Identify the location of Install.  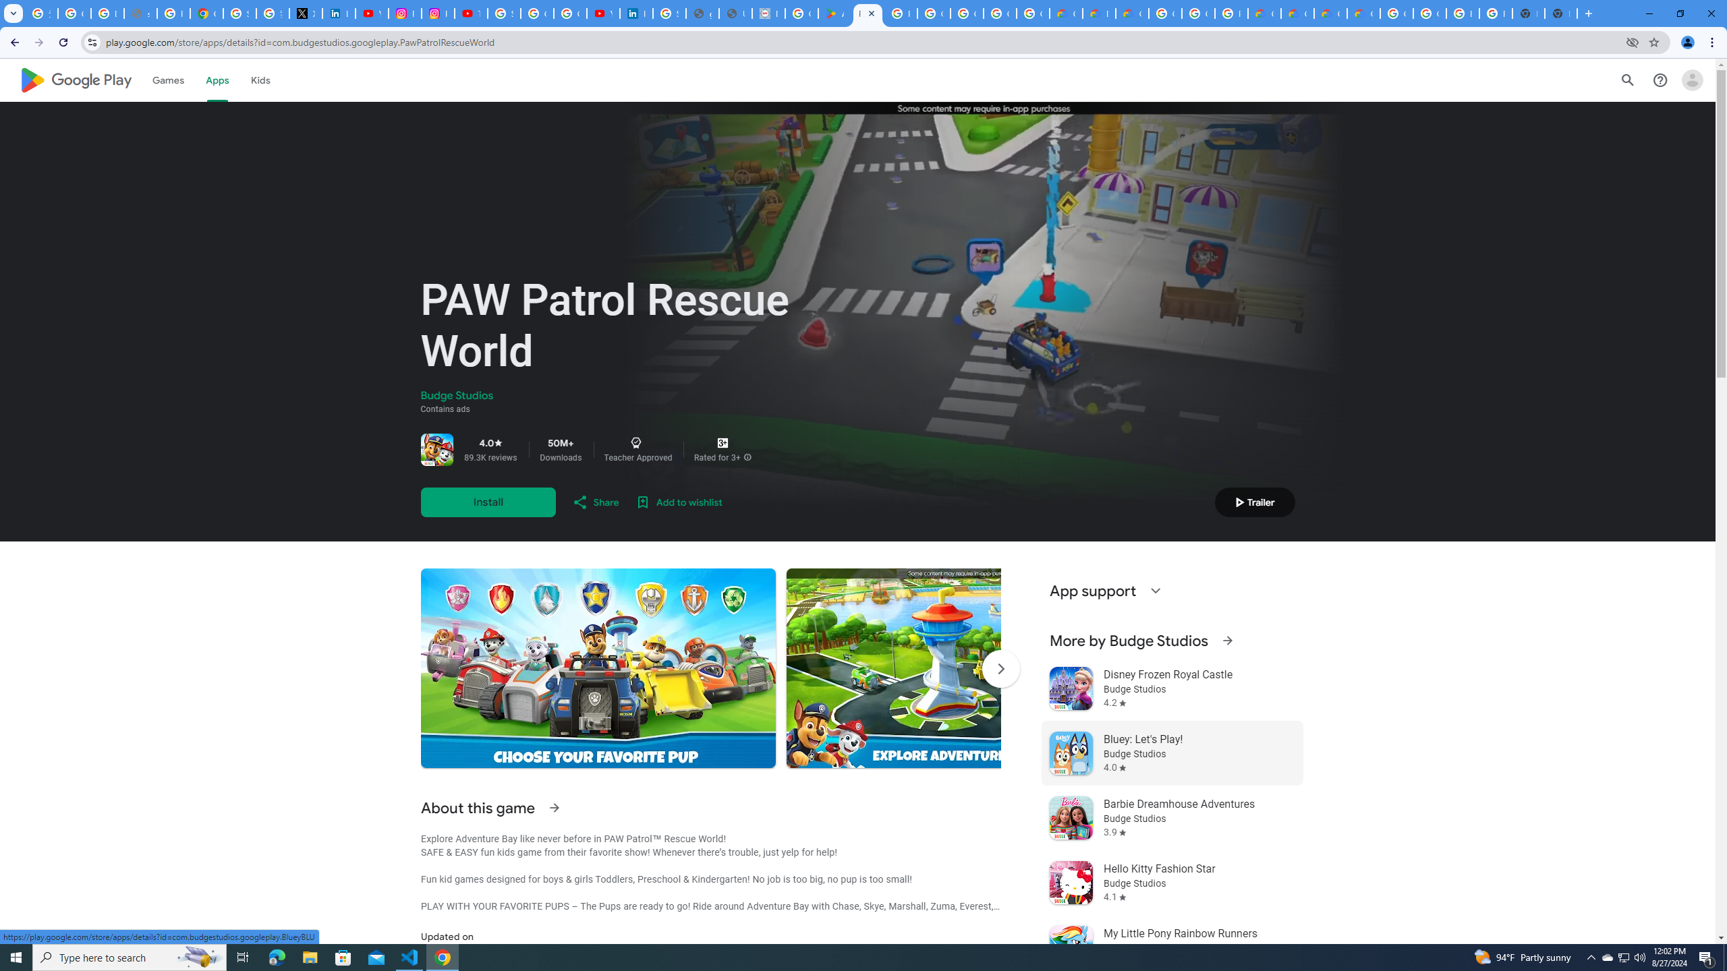
(488, 502).